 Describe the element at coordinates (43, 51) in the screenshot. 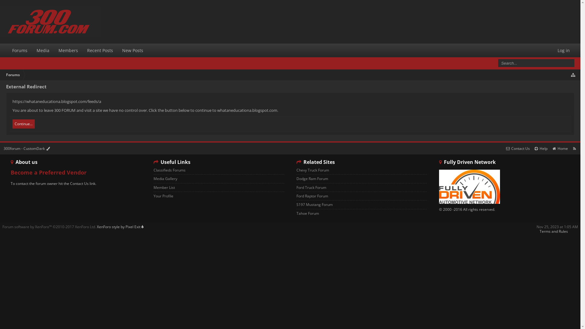

I see `Media` at that location.